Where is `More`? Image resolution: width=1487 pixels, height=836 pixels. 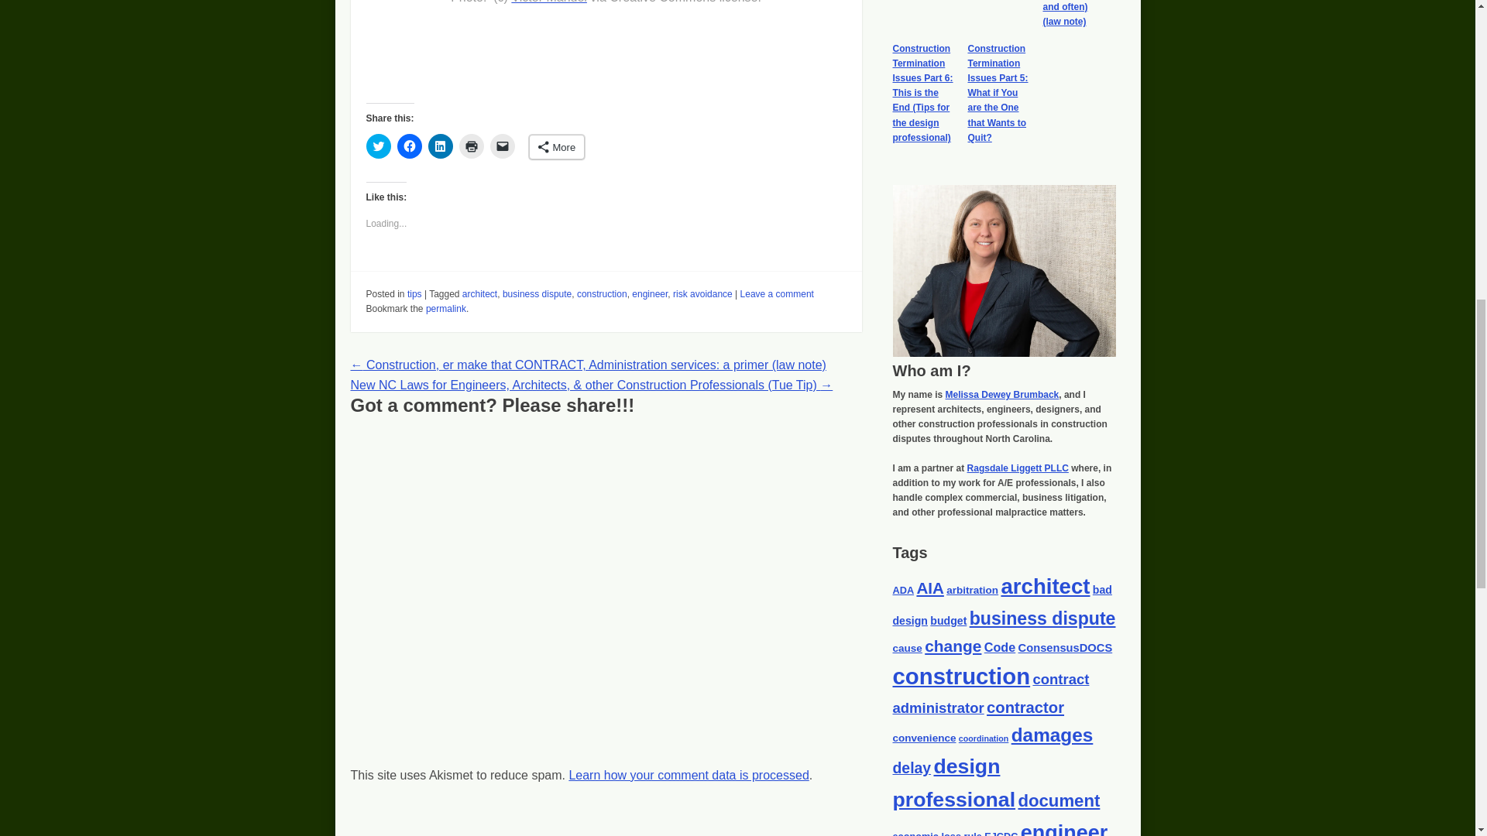
More is located at coordinates (556, 147).